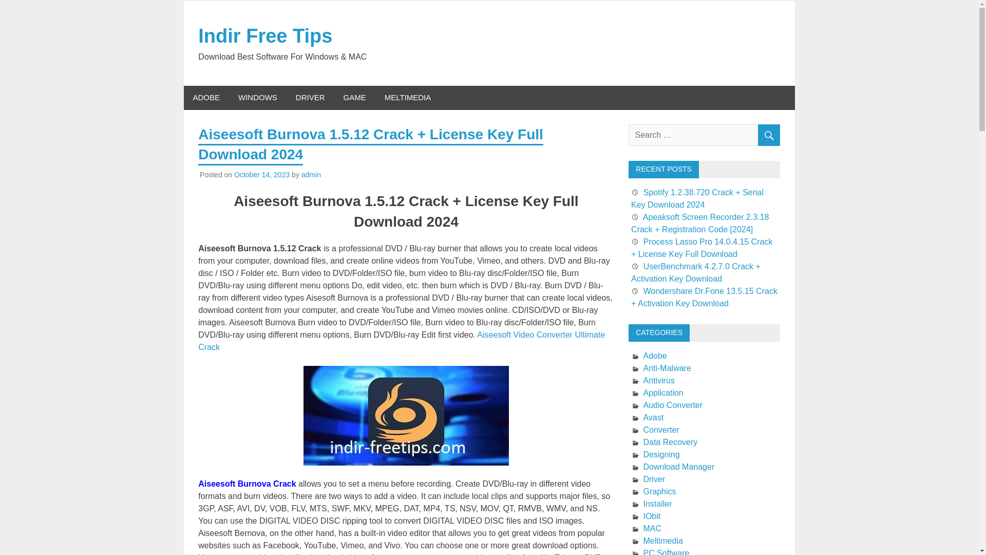 This screenshot has width=986, height=555. What do you see at coordinates (206, 98) in the screenshot?
I see `ADOBE` at bounding box center [206, 98].